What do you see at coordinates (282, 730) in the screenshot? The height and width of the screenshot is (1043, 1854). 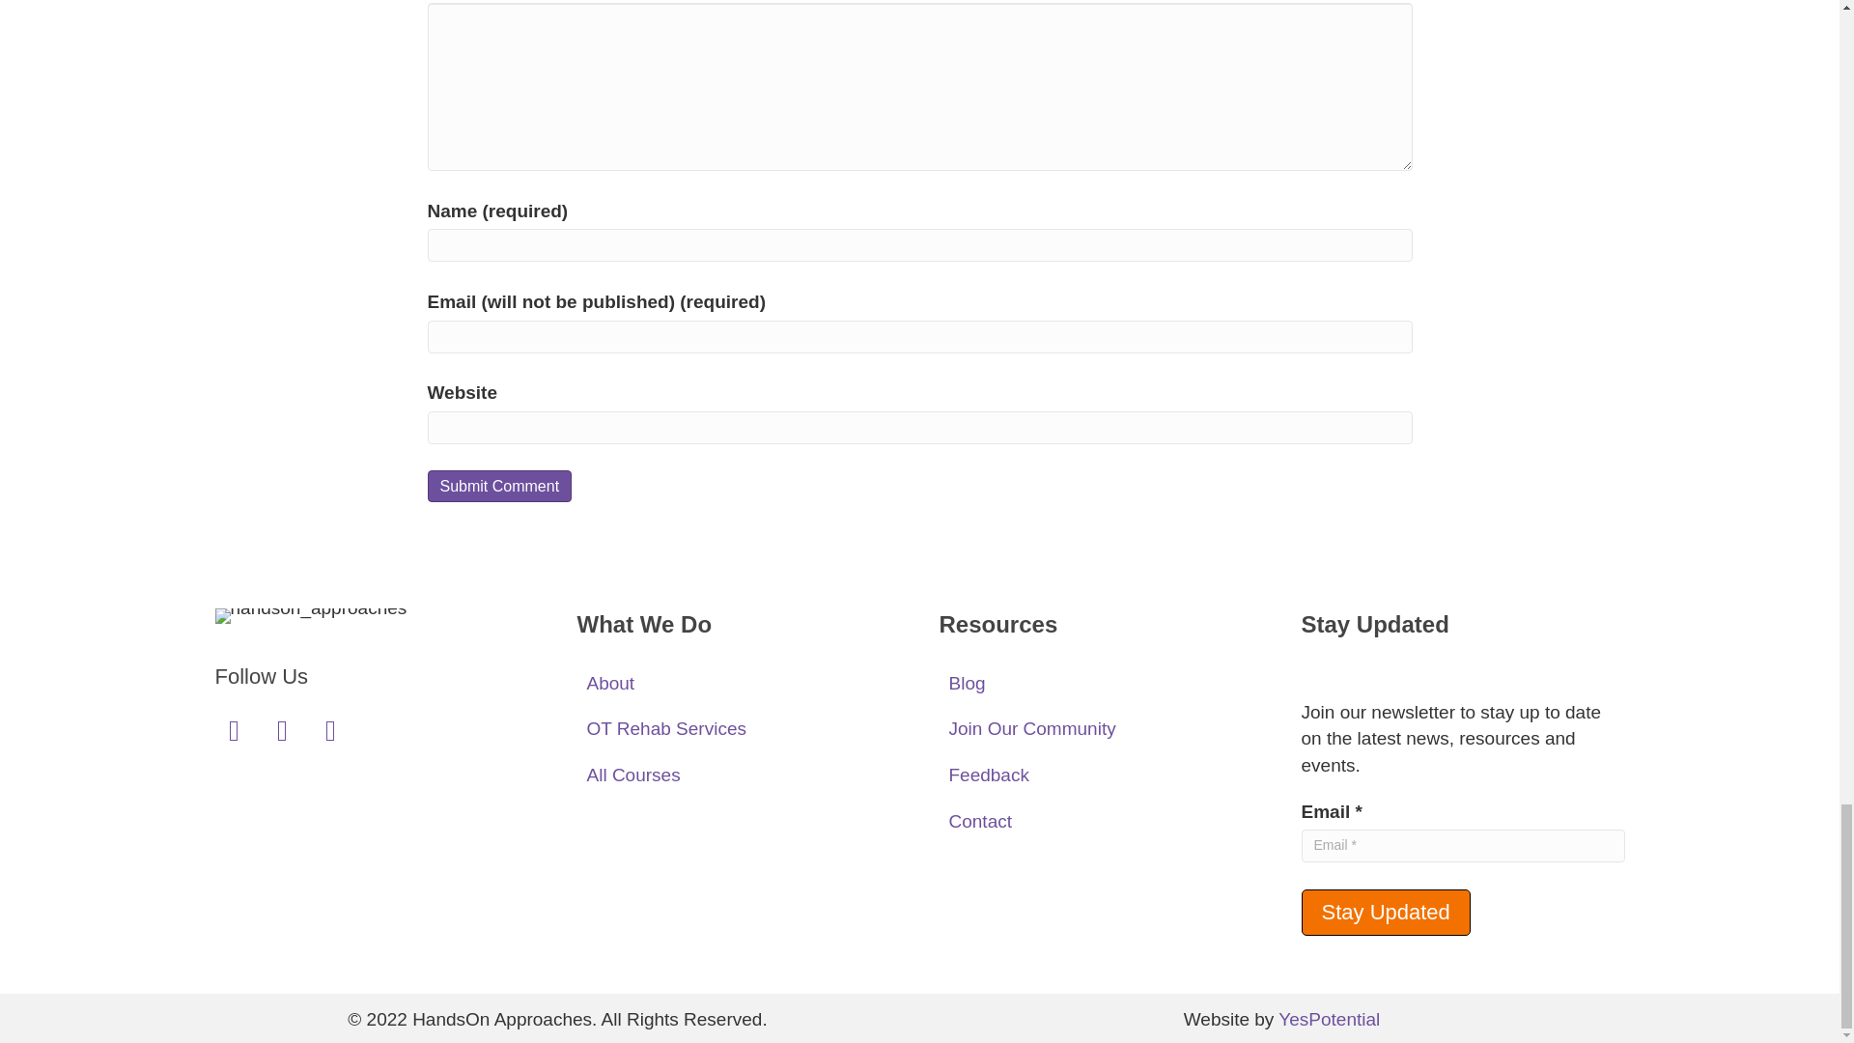 I see `LinkedIn` at bounding box center [282, 730].